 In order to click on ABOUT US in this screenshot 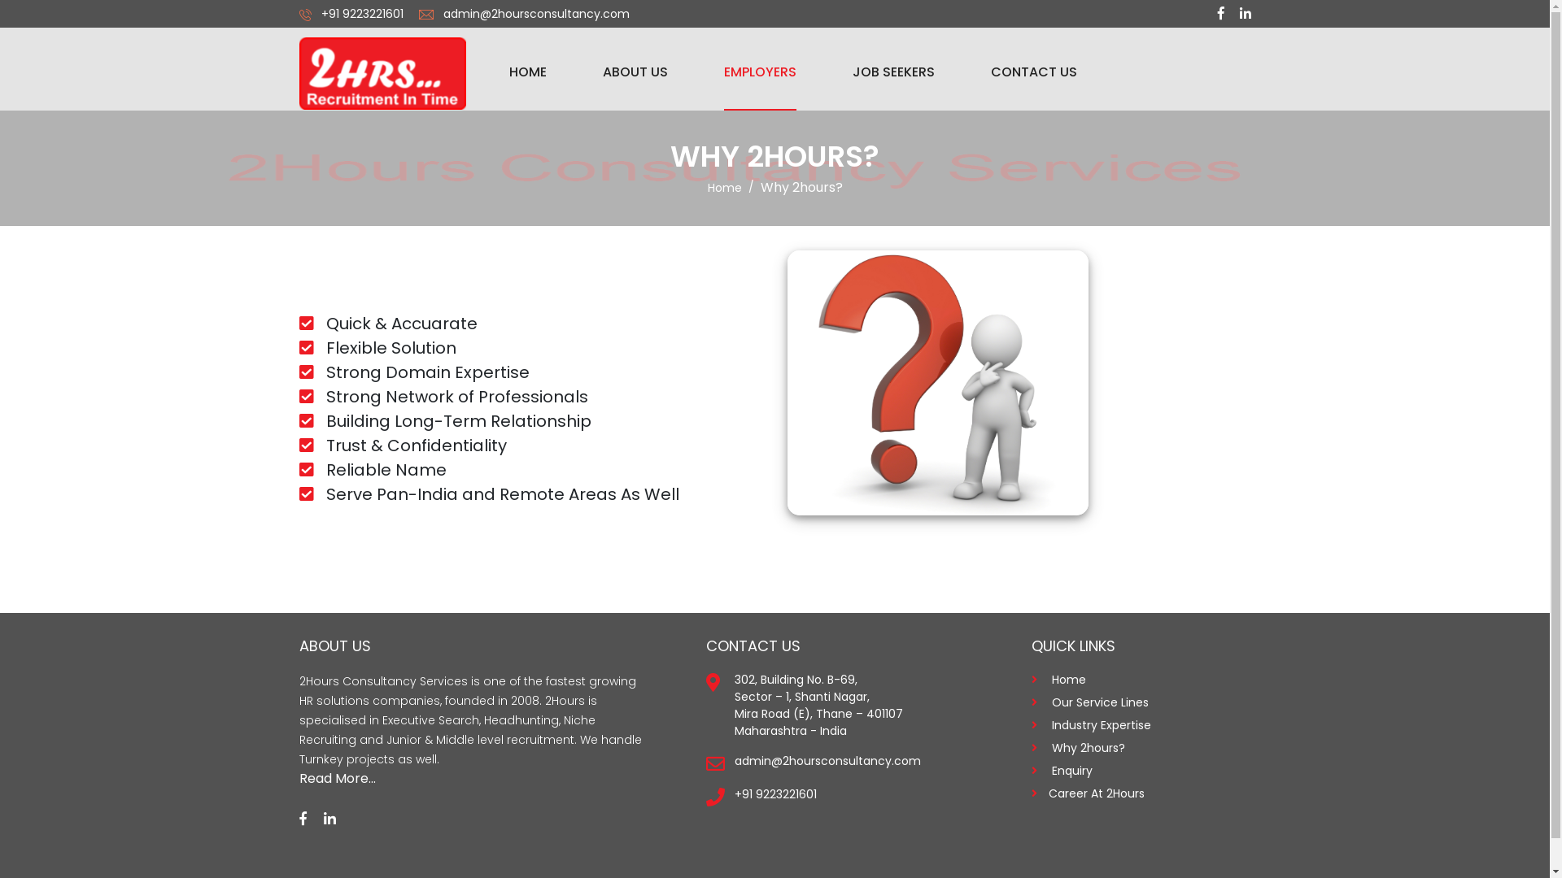, I will do `click(635, 69)`.